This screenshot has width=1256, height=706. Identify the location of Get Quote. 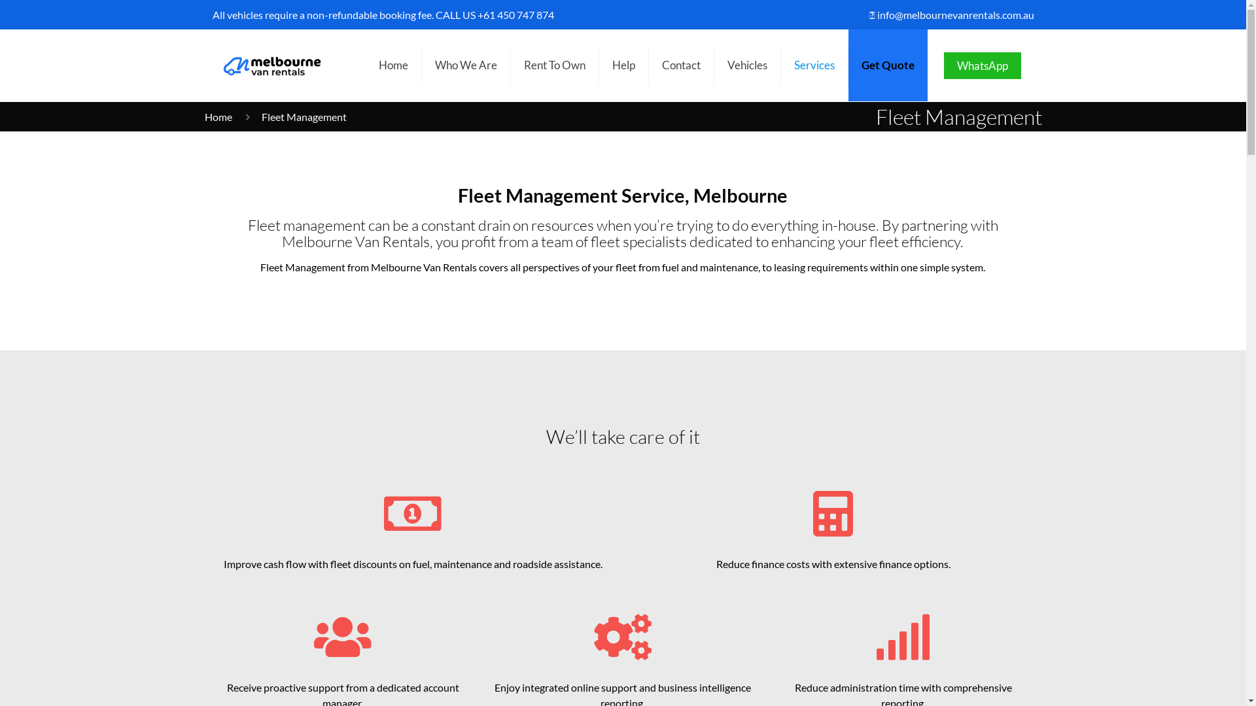
(887, 65).